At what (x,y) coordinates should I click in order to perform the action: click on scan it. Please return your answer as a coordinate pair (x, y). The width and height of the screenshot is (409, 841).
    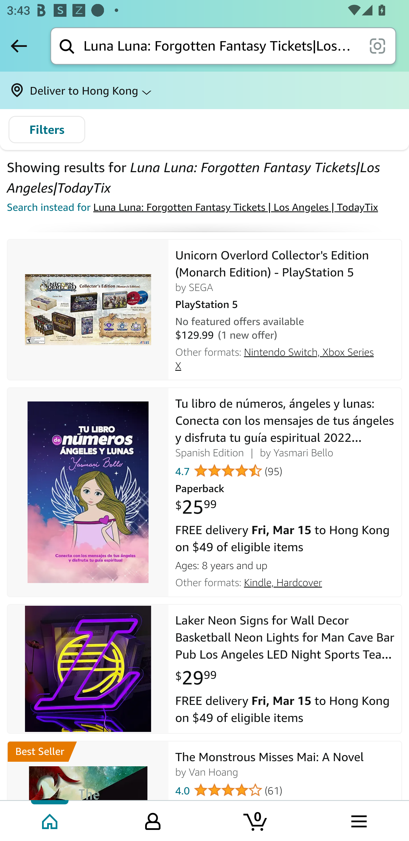
    Looking at the image, I should click on (377, 45).